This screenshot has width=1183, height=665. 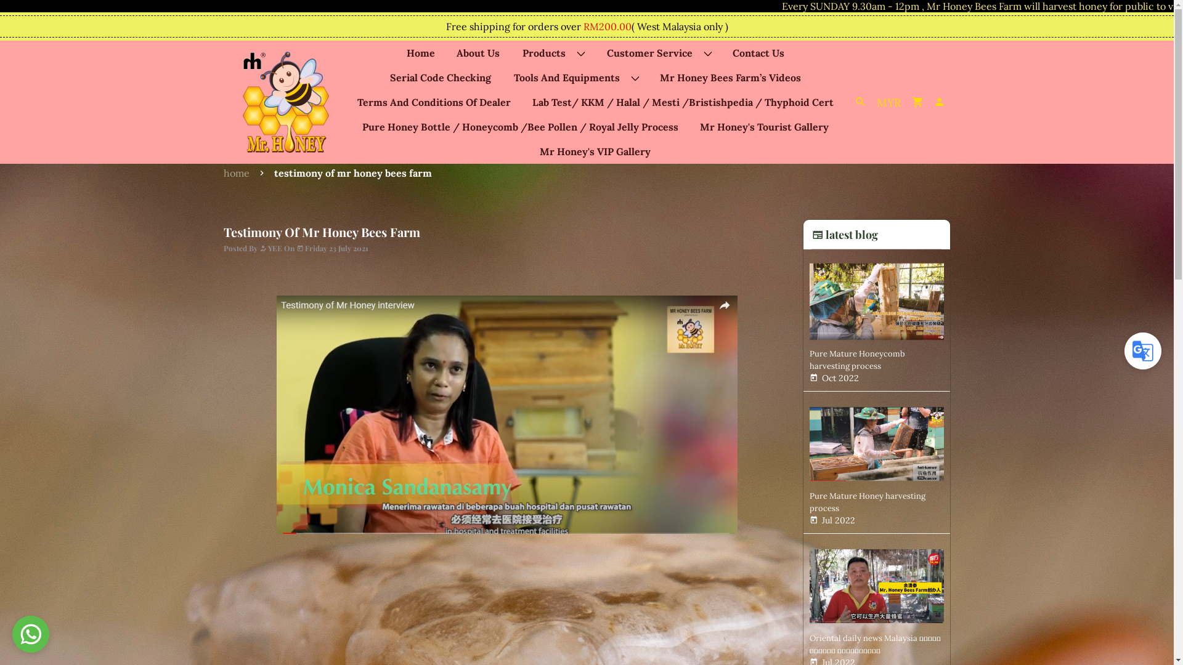 What do you see at coordinates (658, 53) in the screenshot?
I see `Customer Service` at bounding box center [658, 53].